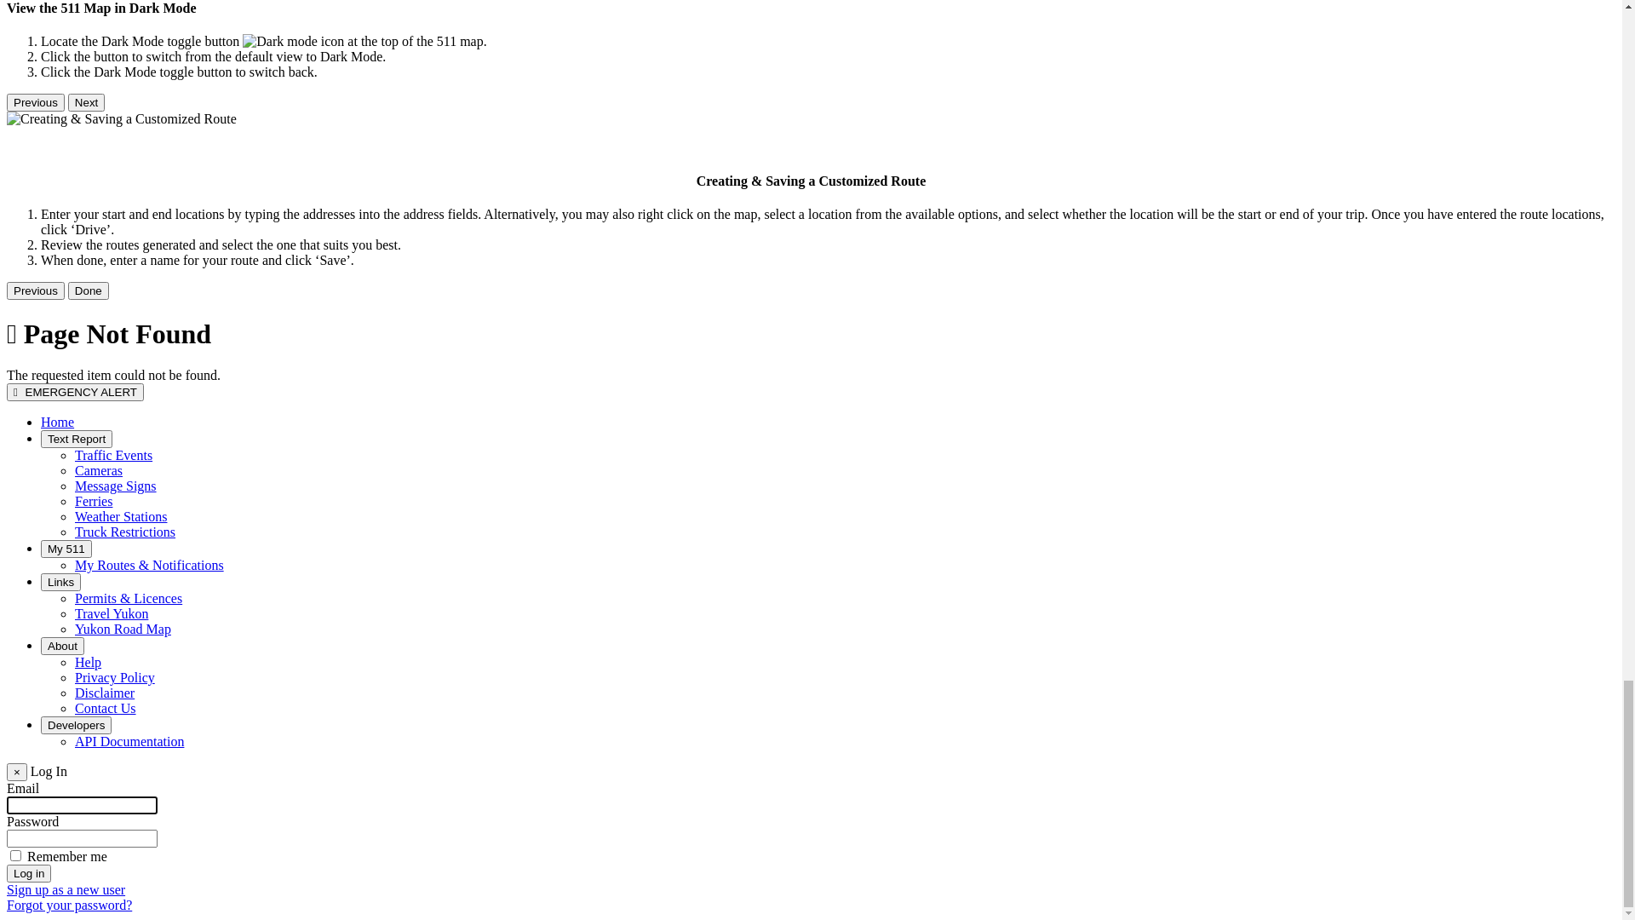 This screenshot has height=920, width=1635. What do you see at coordinates (58, 603) in the screenshot?
I see `Home` at bounding box center [58, 603].